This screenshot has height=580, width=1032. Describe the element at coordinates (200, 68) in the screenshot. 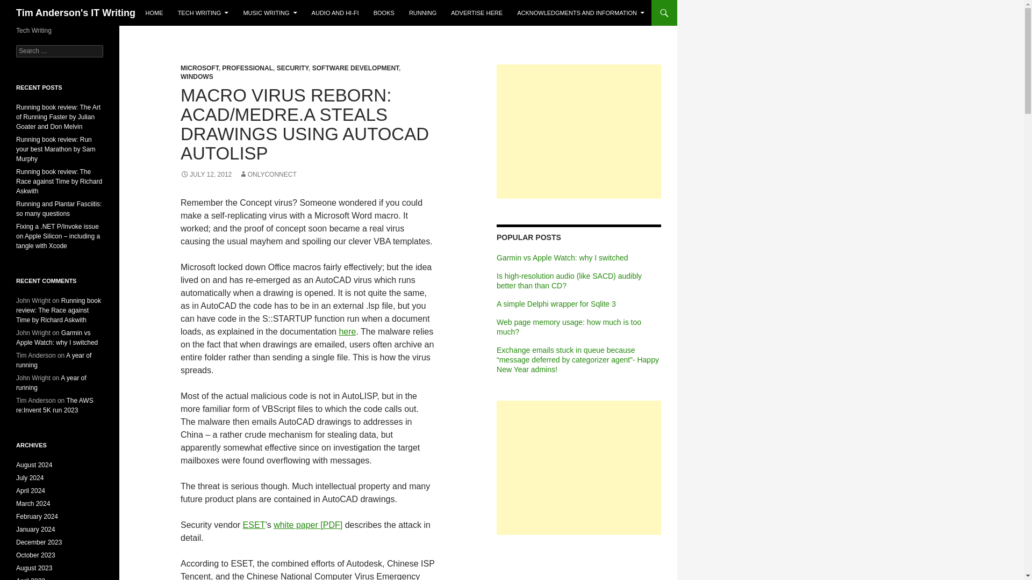

I see `MICROSOFT` at that location.